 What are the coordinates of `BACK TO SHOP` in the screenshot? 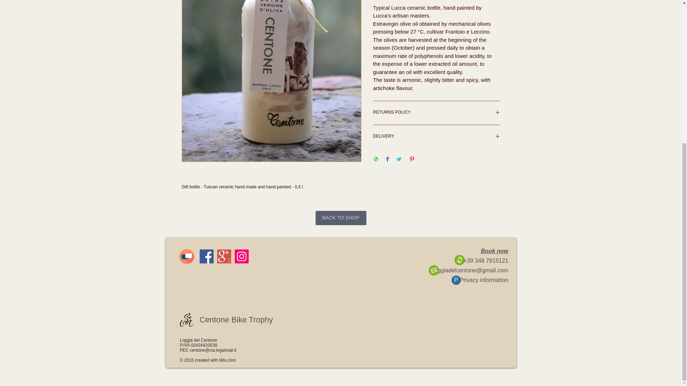 It's located at (341, 218).